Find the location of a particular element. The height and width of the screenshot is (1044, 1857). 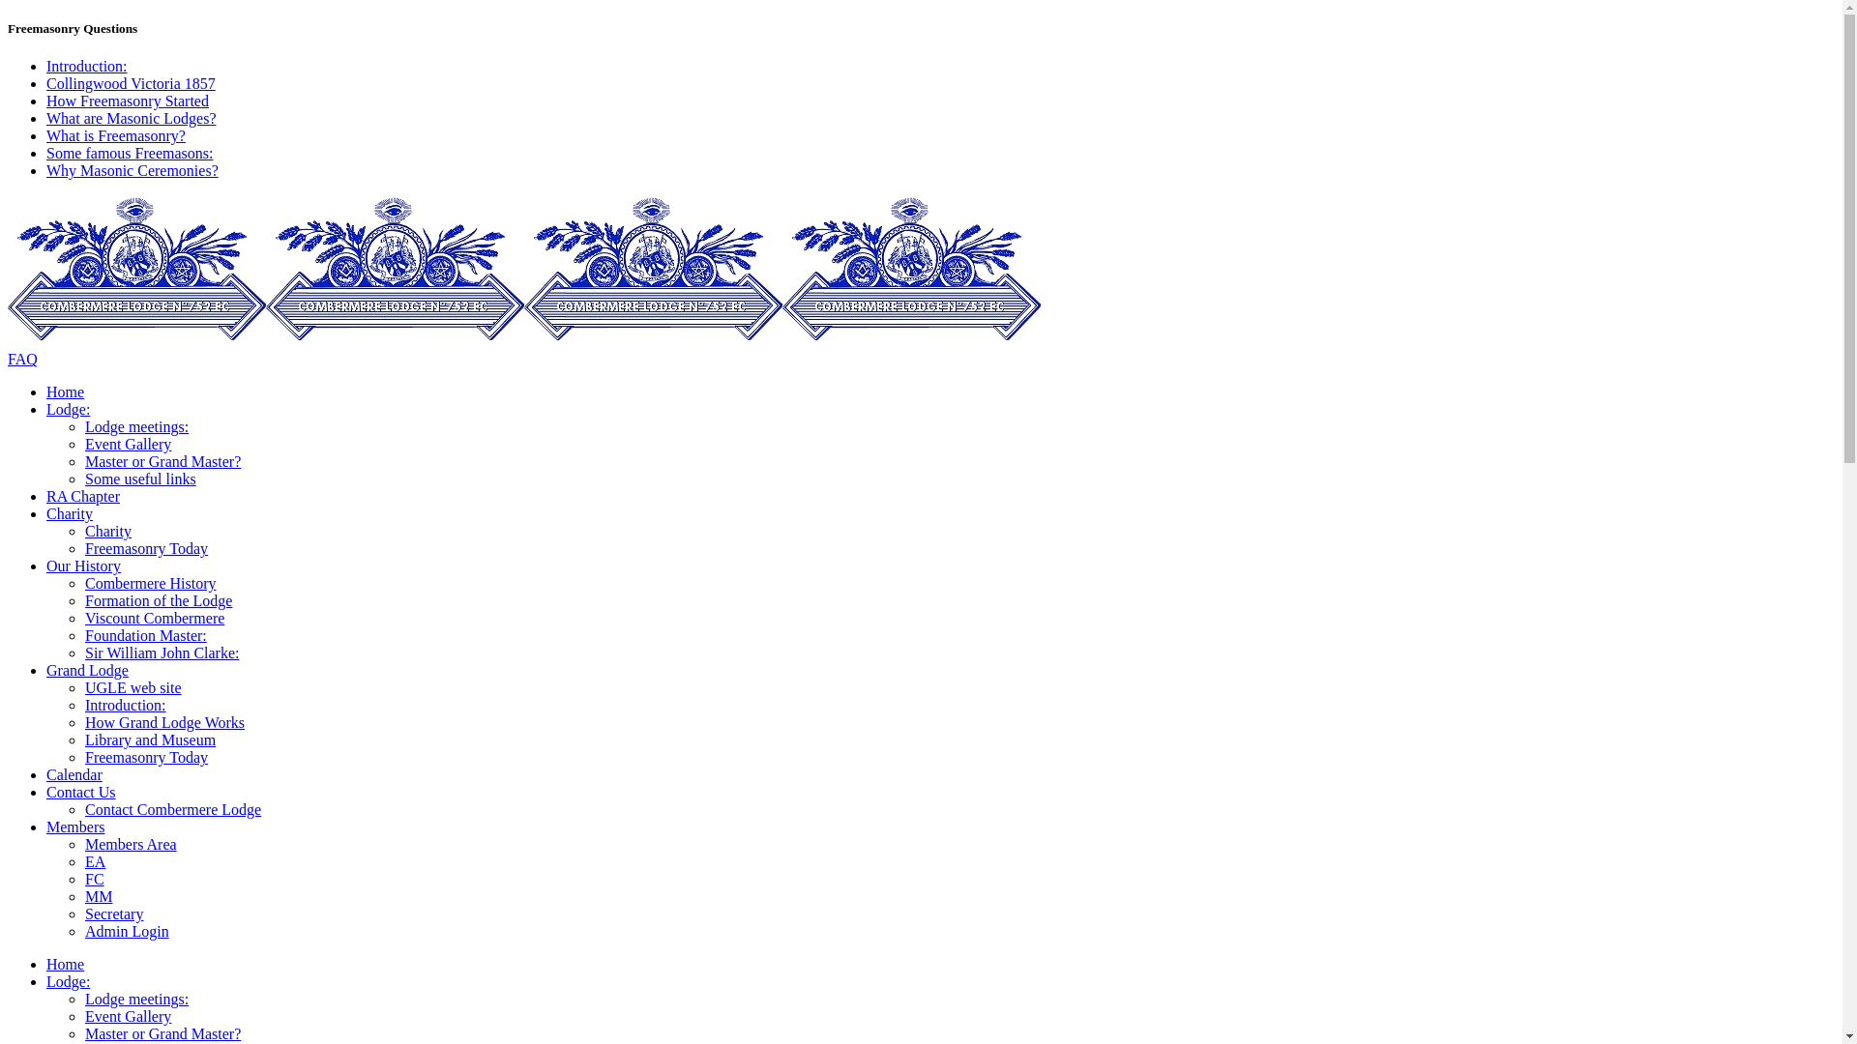

FC is located at coordinates (95, 880).